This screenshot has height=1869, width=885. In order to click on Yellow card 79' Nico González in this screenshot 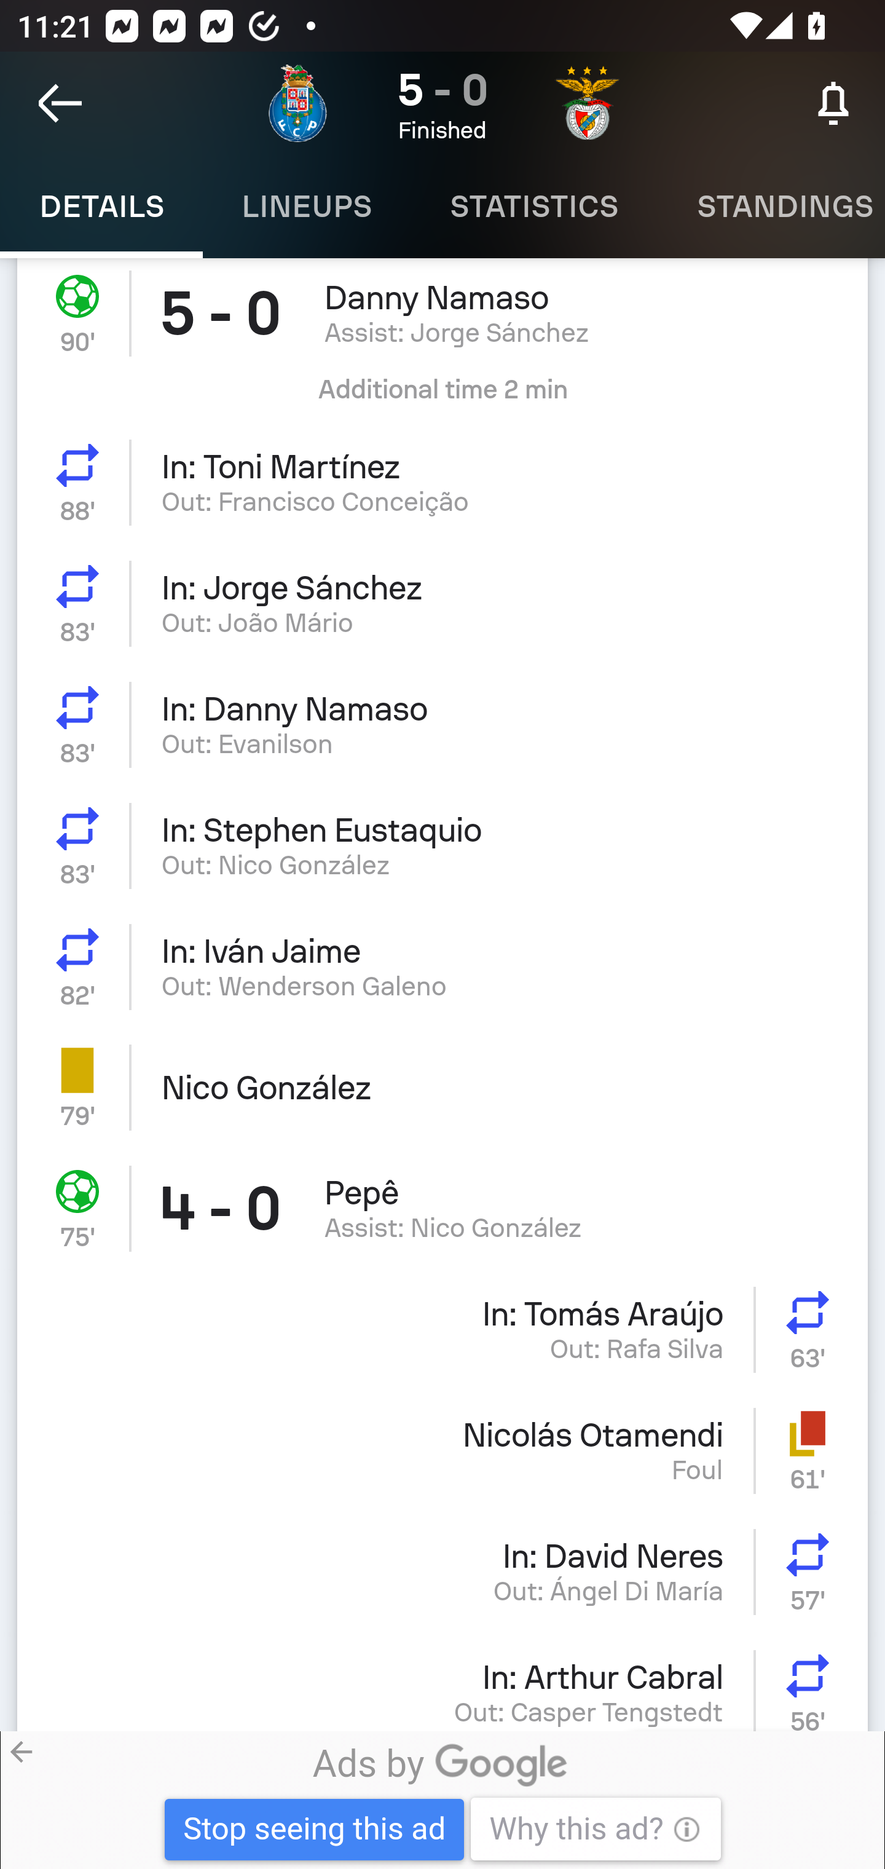, I will do `click(442, 1088)`.